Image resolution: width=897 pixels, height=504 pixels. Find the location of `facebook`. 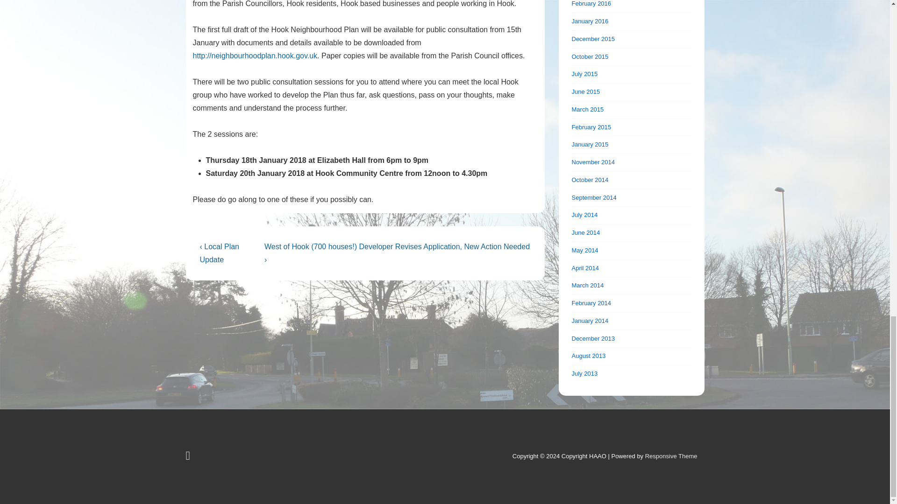

facebook is located at coordinates (189, 457).